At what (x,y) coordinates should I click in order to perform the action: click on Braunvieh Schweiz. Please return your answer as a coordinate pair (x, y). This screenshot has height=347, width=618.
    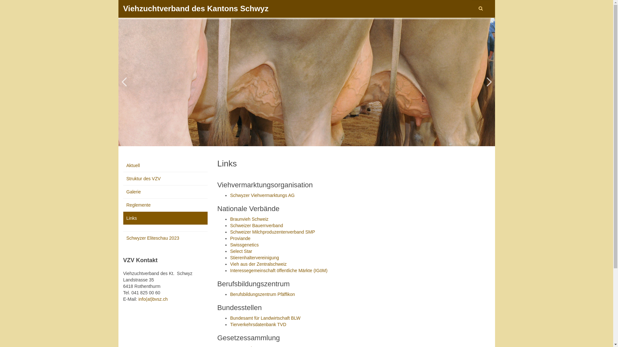
    Looking at the image, I should click on (249, 219).